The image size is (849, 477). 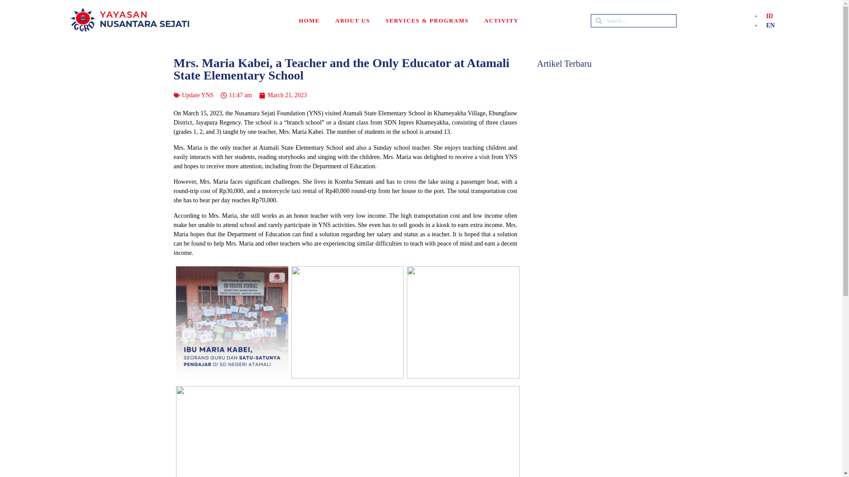 What do you see at coordinates (501, 20) in the screenshot?
I see `ACTIVITY` at bounding box center [501, 20].